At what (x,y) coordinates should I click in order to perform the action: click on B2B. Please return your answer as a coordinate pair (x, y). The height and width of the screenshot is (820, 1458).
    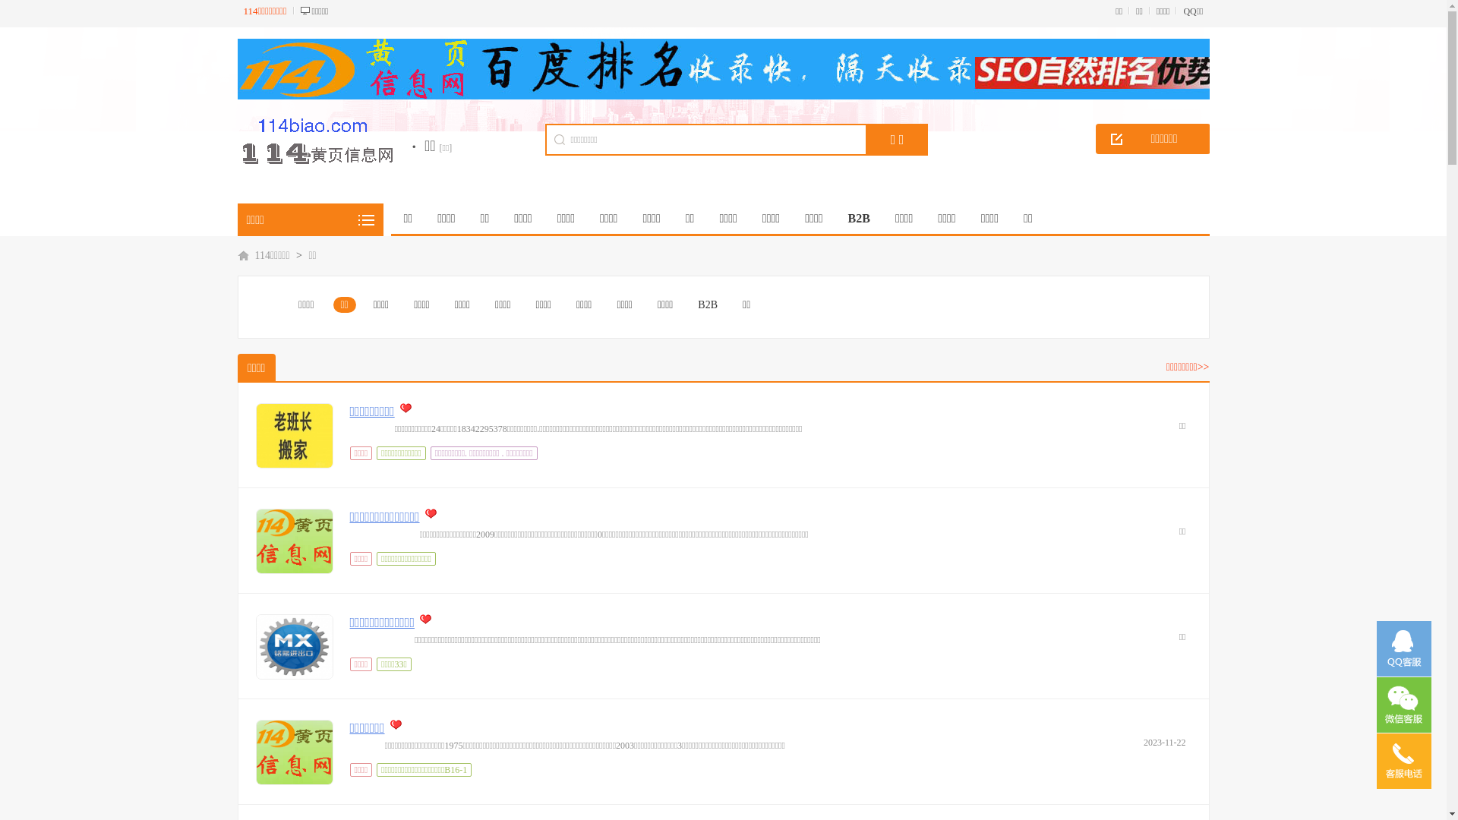
    Looking at the image, I should click on (859, 219).